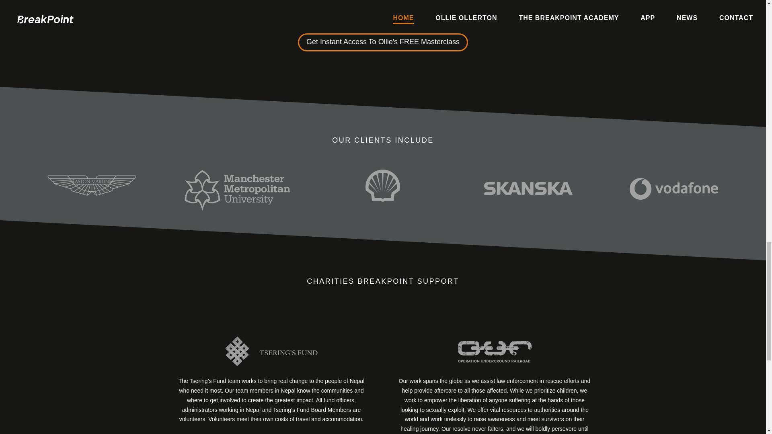  I want to click on Get Instant Access To Ollie's FREE Masterclass, so click(383, 43).